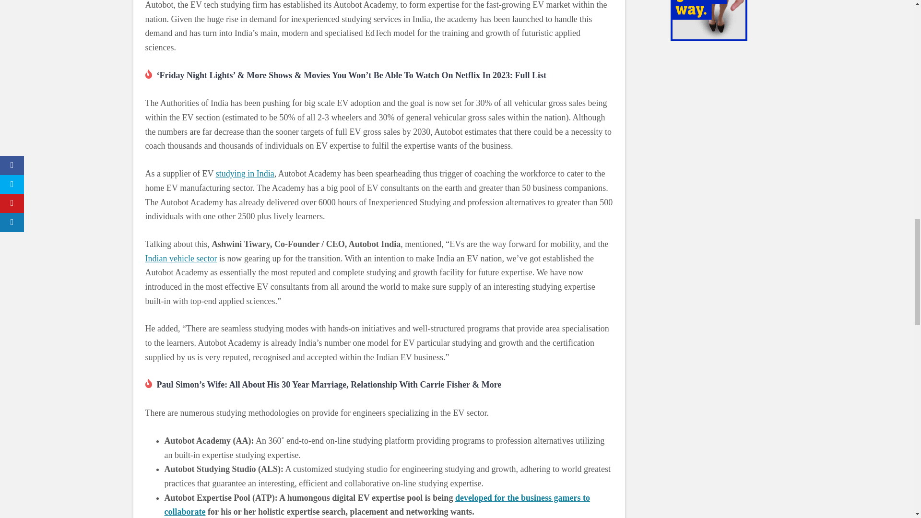 Image resolution: width=921 pixels, height=518 pixels. Describe the element at coordinates (245, 174) in the screenshot. I see `studying in India` at that location.